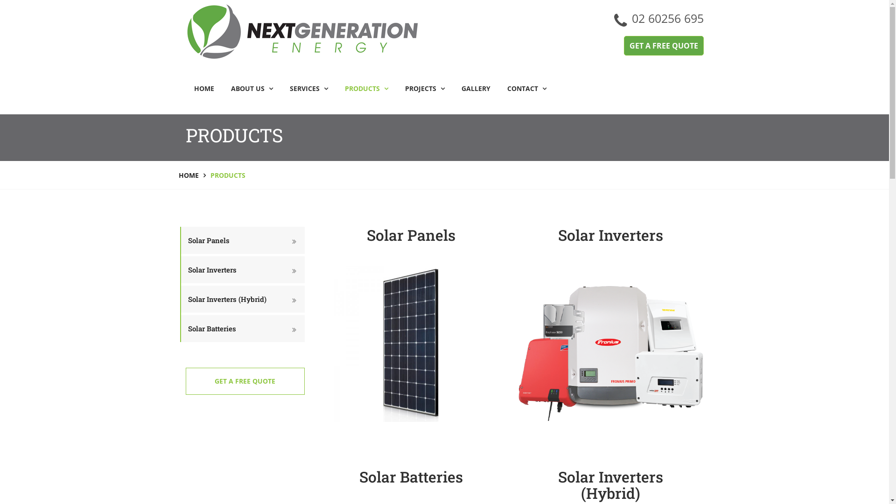 Image resolution: width=896 pixels, height=504 pixels. I want to click on SERVICES, so click(308, 89).